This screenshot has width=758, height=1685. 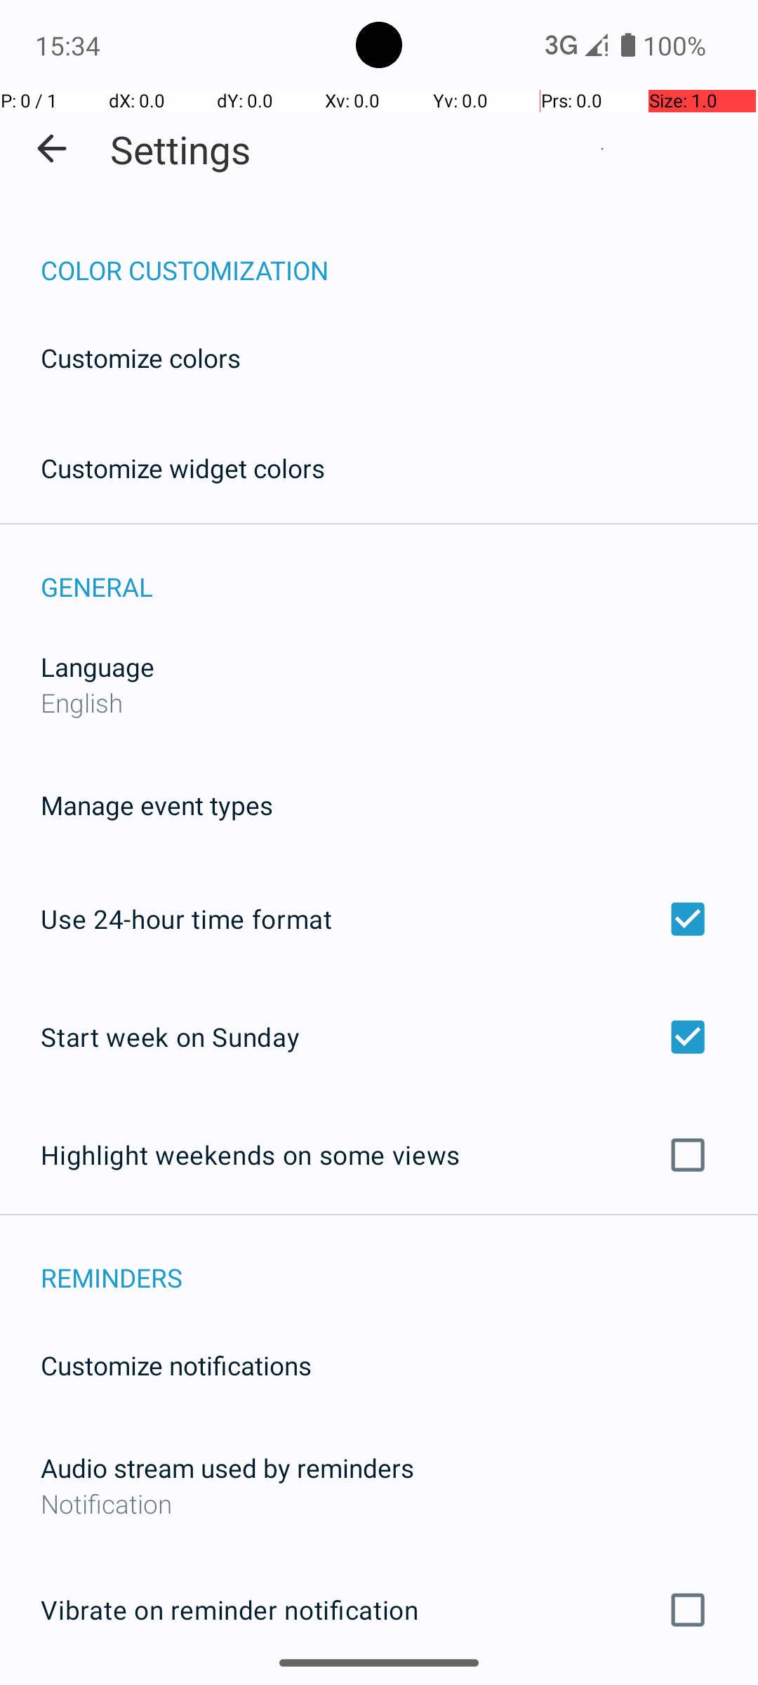 What do you see at coordinates (379, 1684) in the screenshot?
I see `Loop reminders until dismissed` at bounding box center [379, 1684].